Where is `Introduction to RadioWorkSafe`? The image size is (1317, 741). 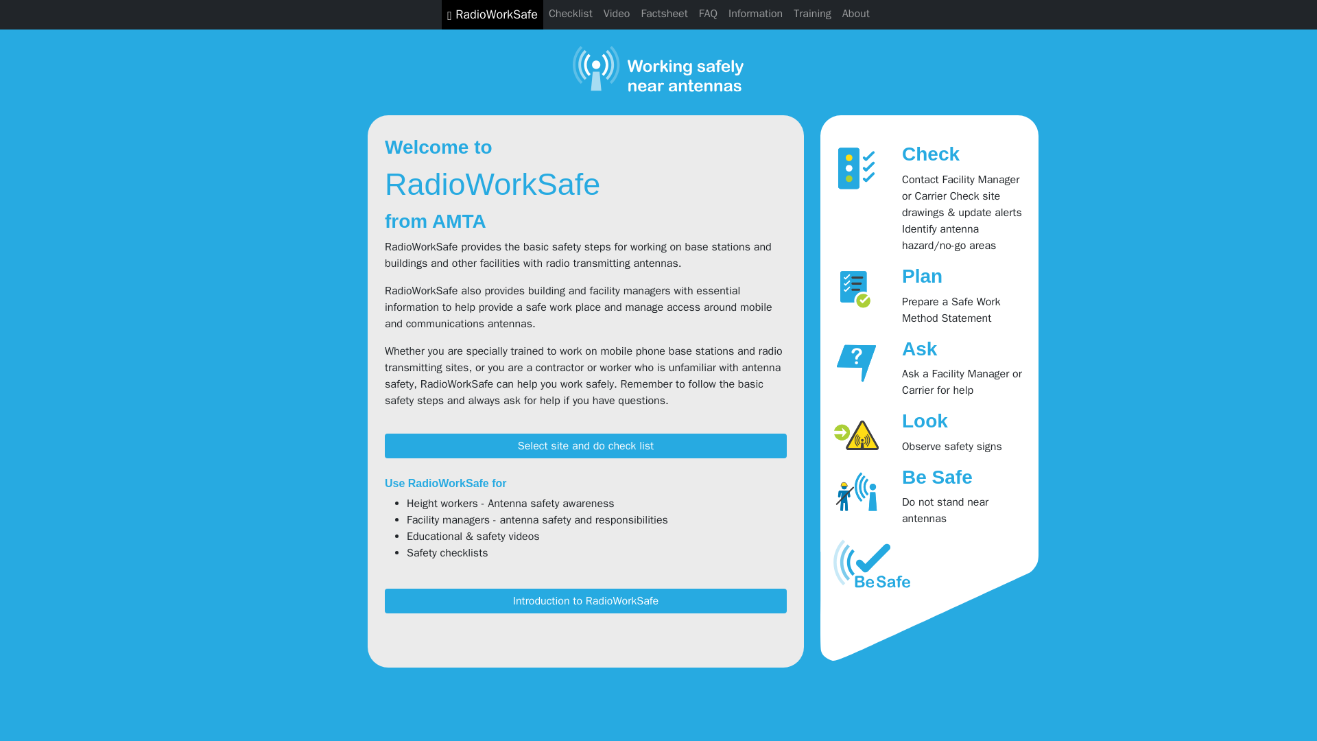 Introduction to RadioWorkSafe is located at coordinates (585, 601).